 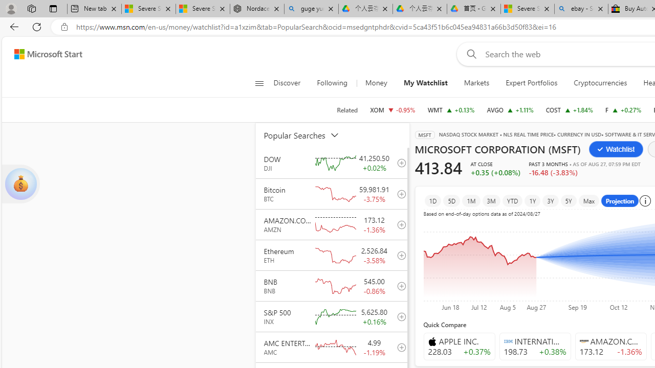 What do you see at coordinates (491, 200) in the screenshot?
I see `3M` at bounding box center [491, 200].